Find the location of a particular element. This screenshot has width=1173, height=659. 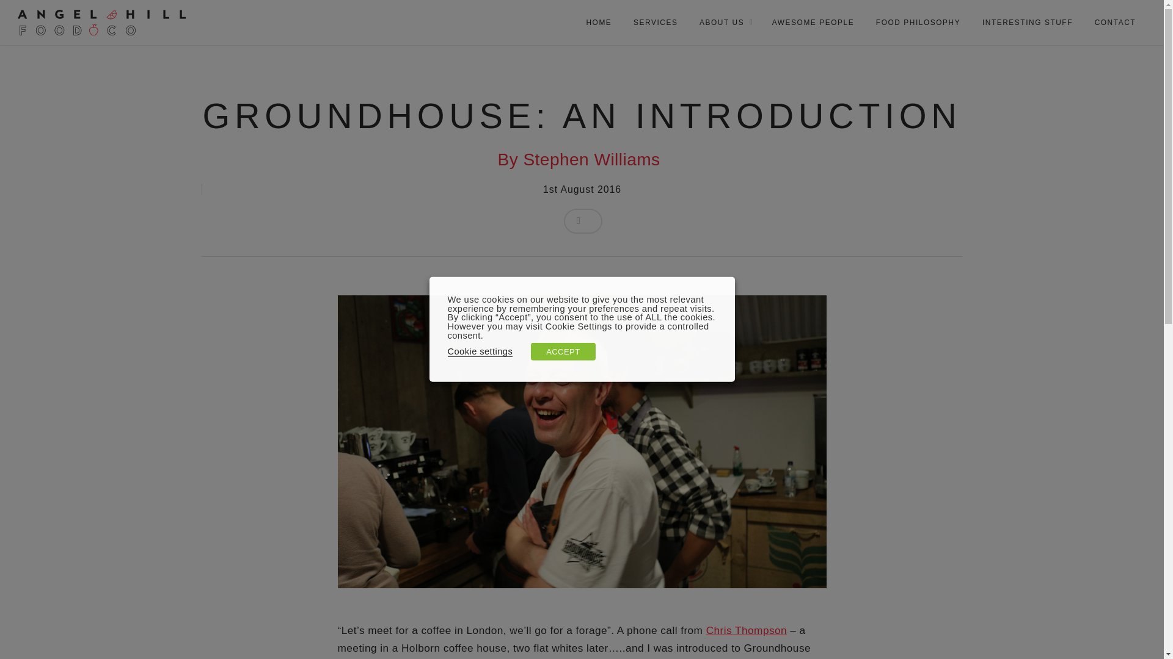

Posts by Stephen Williams is located at coordinates (591, 159).